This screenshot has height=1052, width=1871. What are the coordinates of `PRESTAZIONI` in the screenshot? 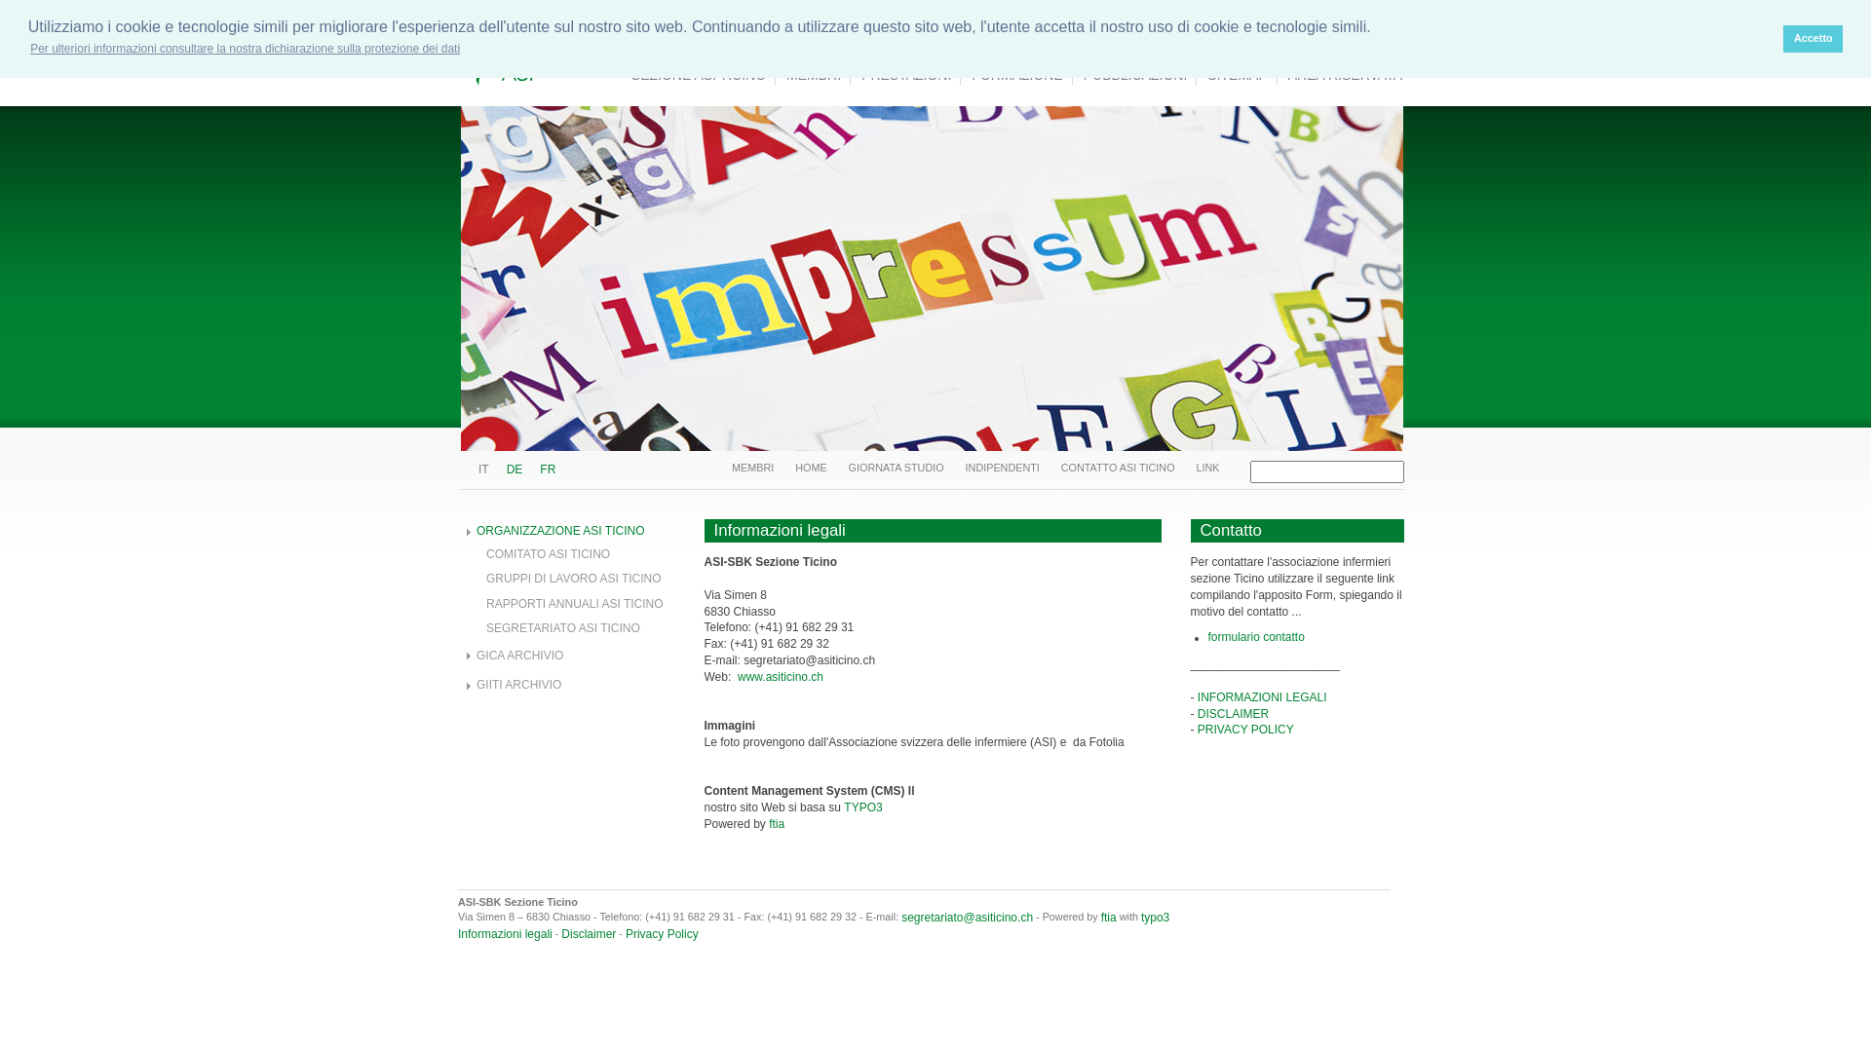 It's located at (906, 75).